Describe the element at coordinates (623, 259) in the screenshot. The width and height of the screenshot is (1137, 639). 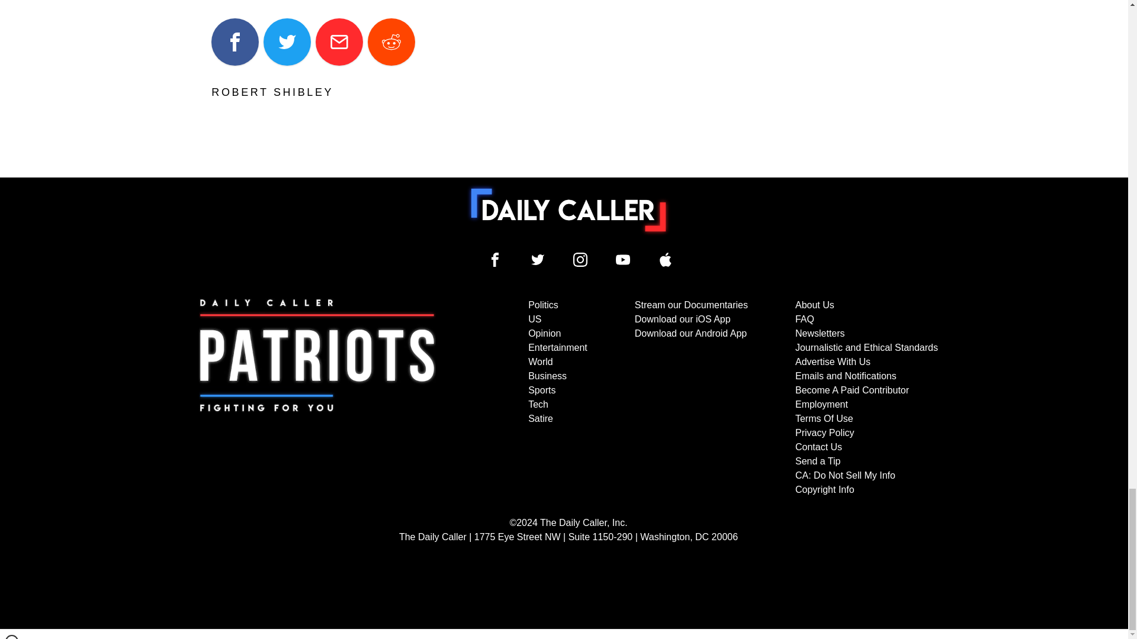
I see `Daily Caller YouTube` at that location.